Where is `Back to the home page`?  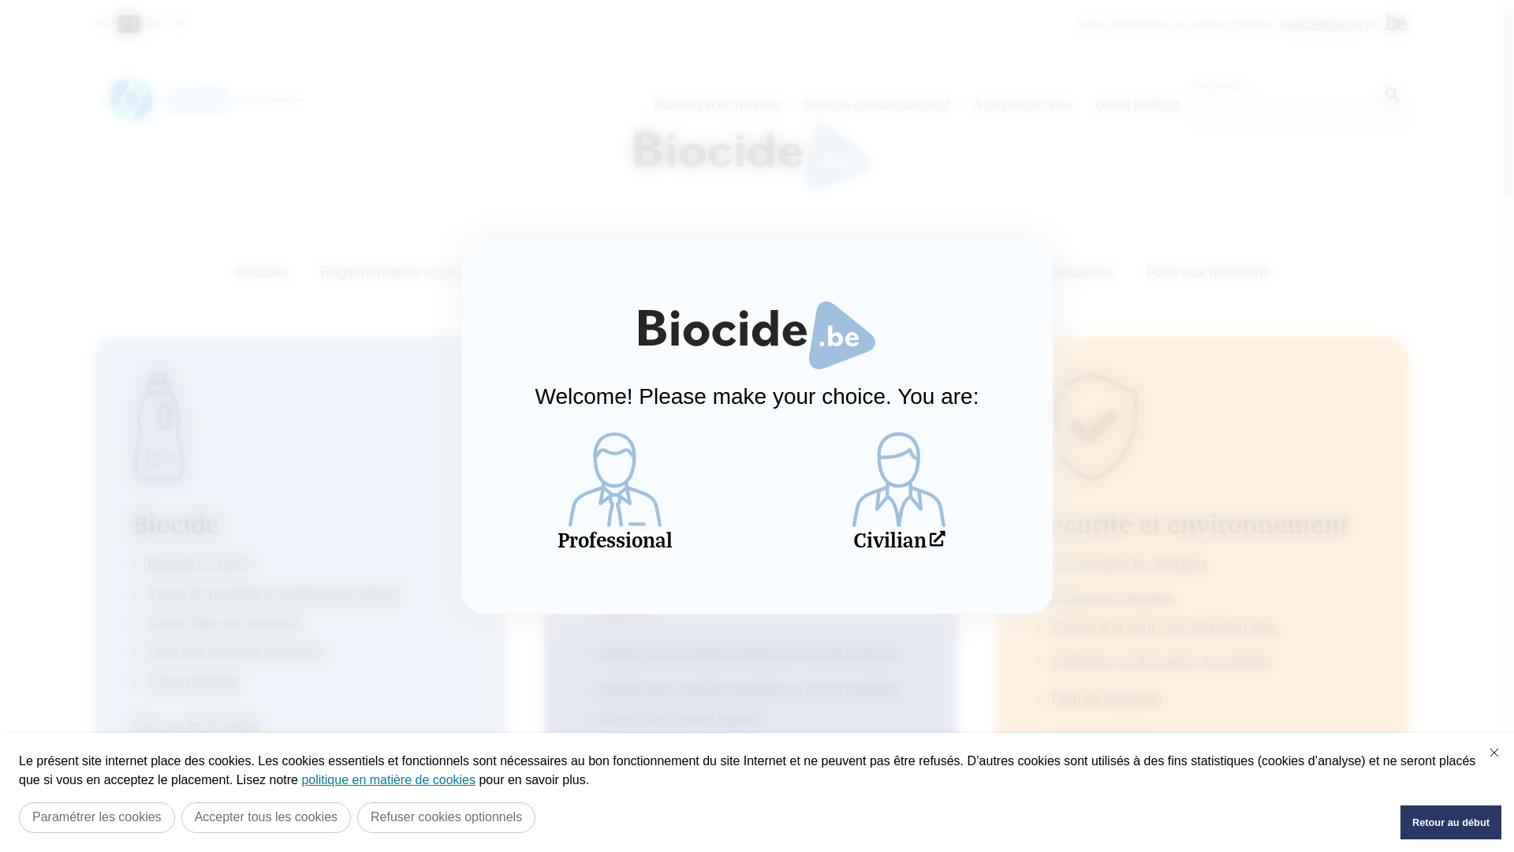
Back to the home page is located at coordinates (752, 156).